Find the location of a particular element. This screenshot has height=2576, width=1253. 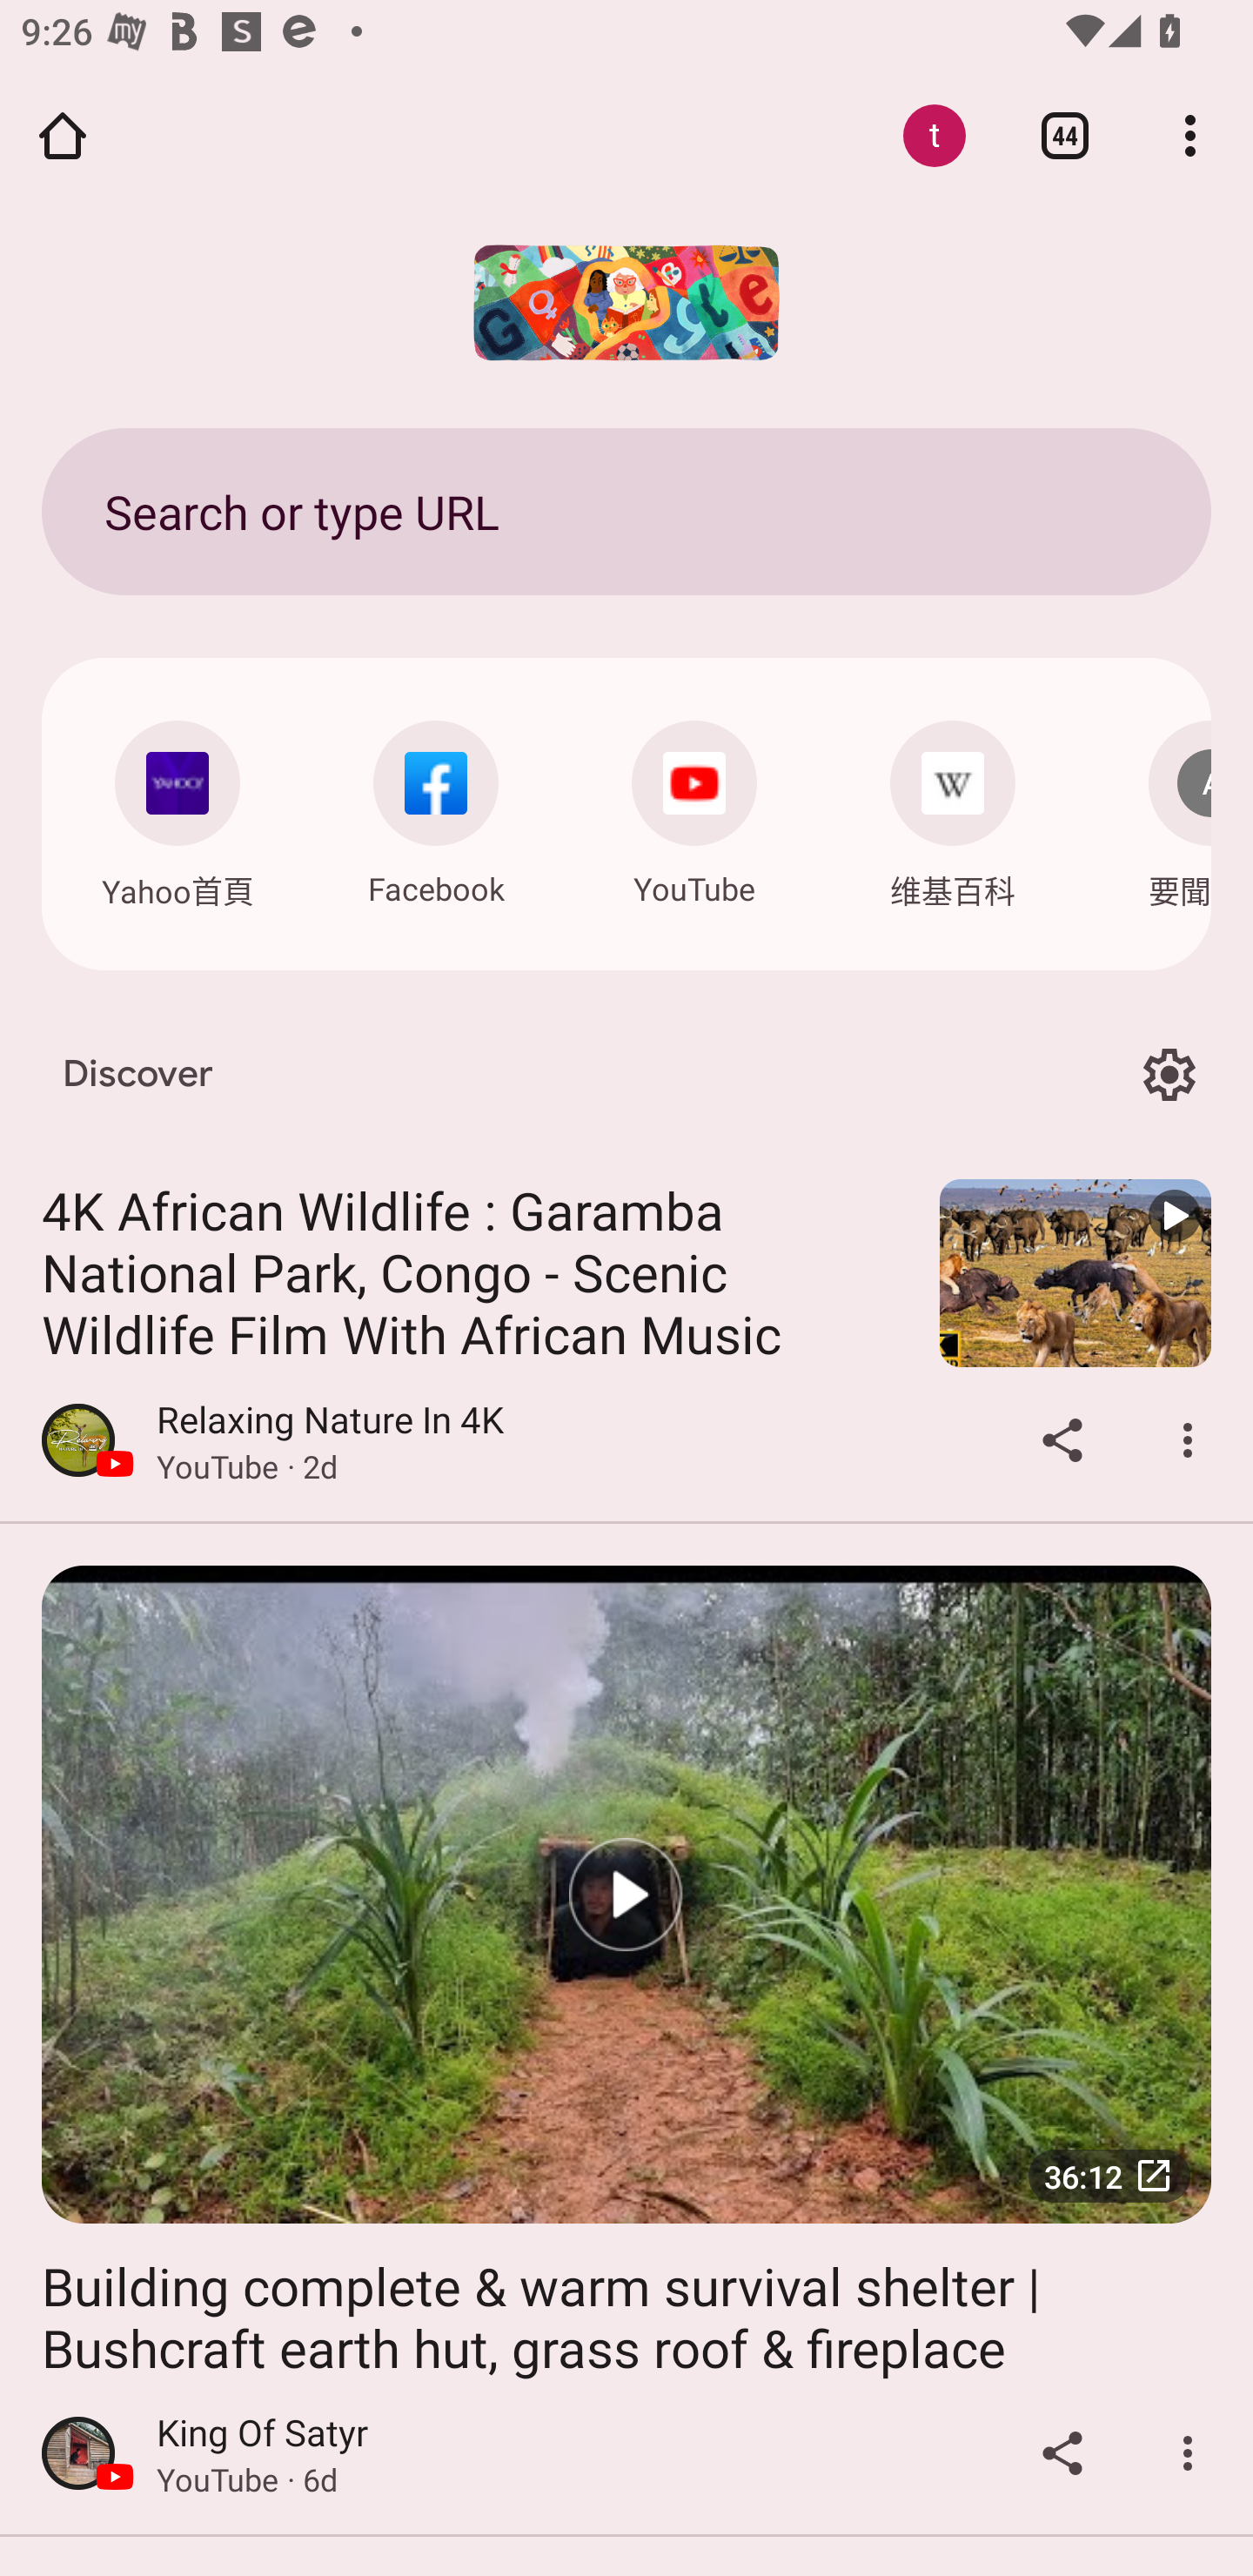

Search or type URL is located at coordinates (626, 511).